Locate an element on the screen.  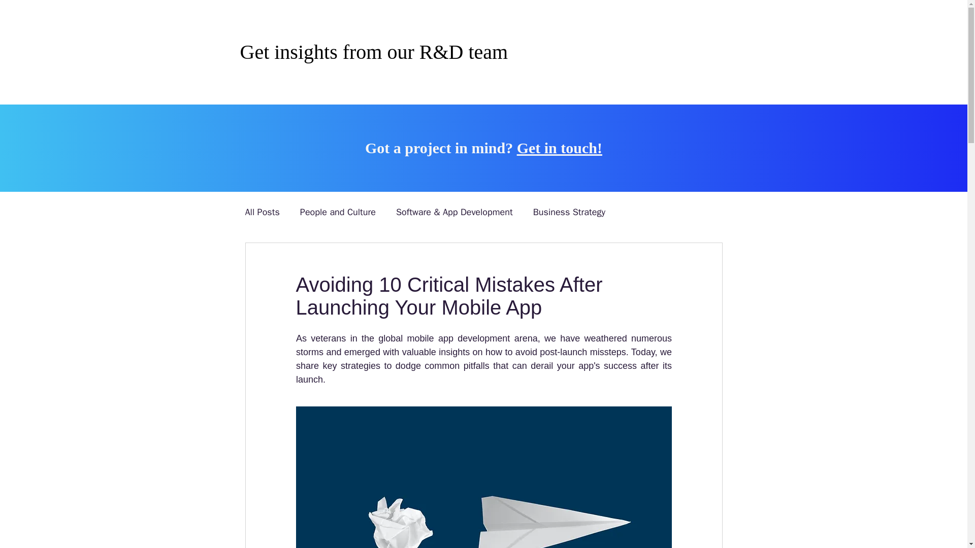
Business Strategy is located at coordinates (569, 212).